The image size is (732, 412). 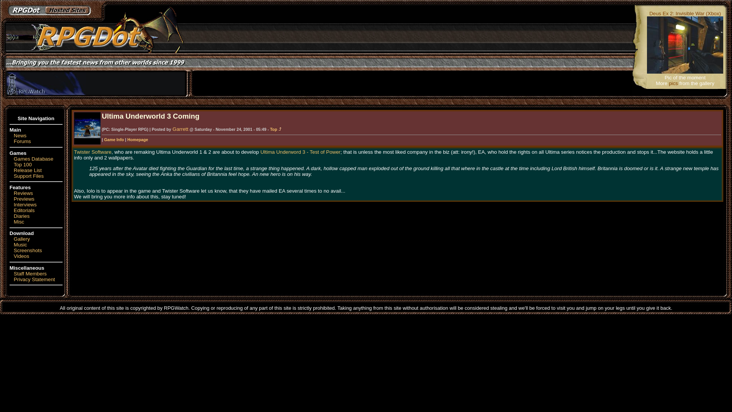 What do you see at coordinates (22, 164) in the screenshot?
I see `Top 100` at bounding box center [22, 164].